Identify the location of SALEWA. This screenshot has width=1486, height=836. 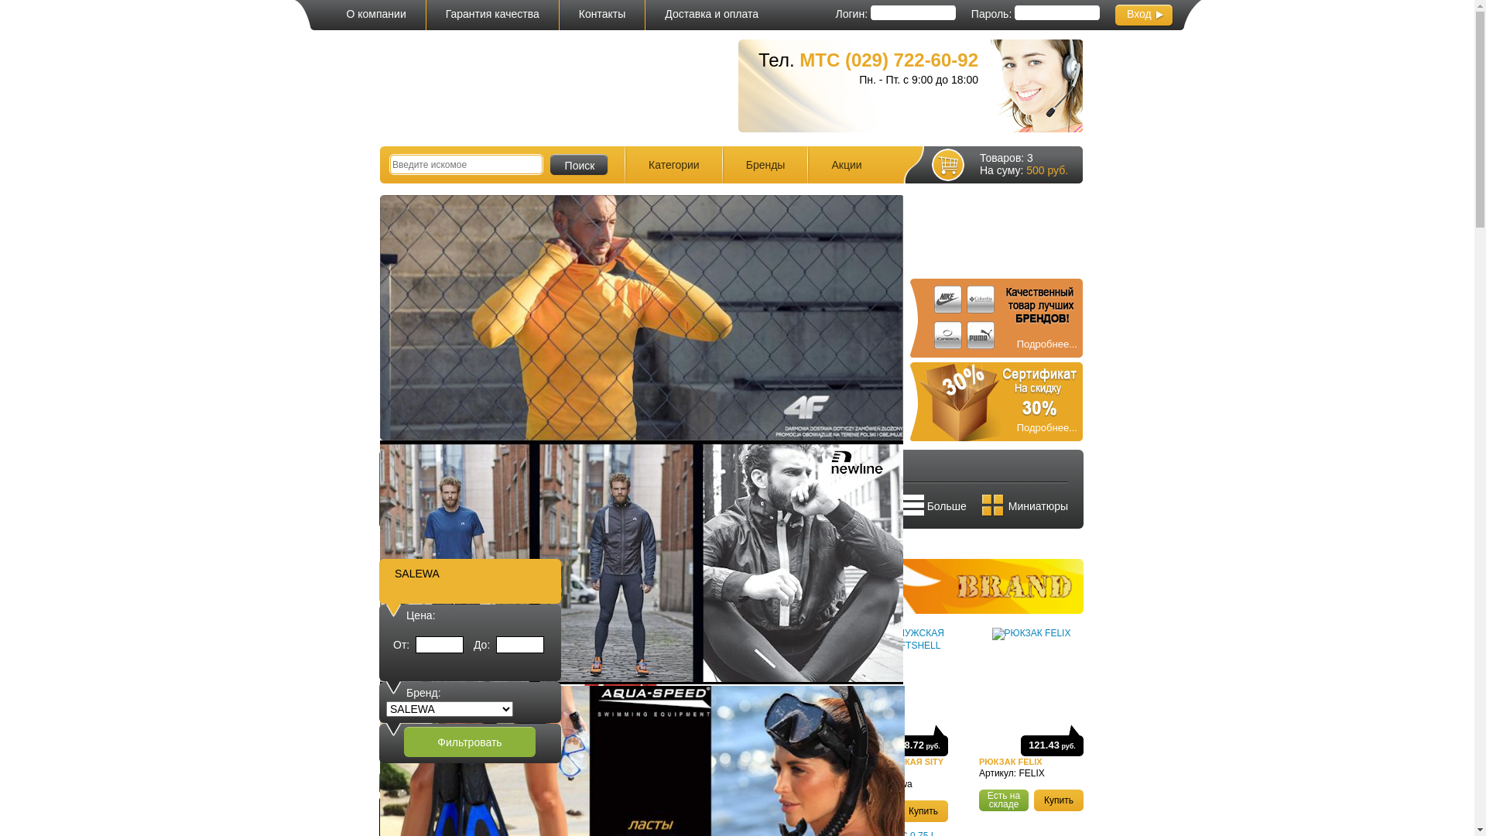
(417, 574).